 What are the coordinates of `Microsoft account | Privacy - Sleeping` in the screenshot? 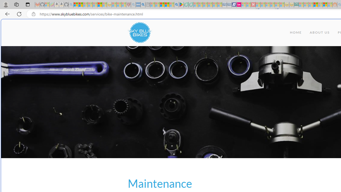 It's located at (306, 5).